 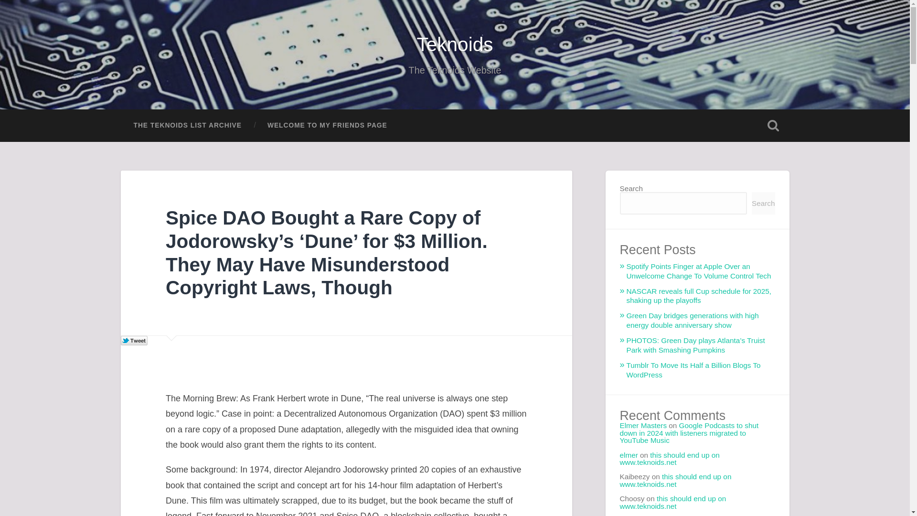 I want to click on Tumblr To Move Its Half a Billion Blogs To WordPress, so click(x=693, y=370).